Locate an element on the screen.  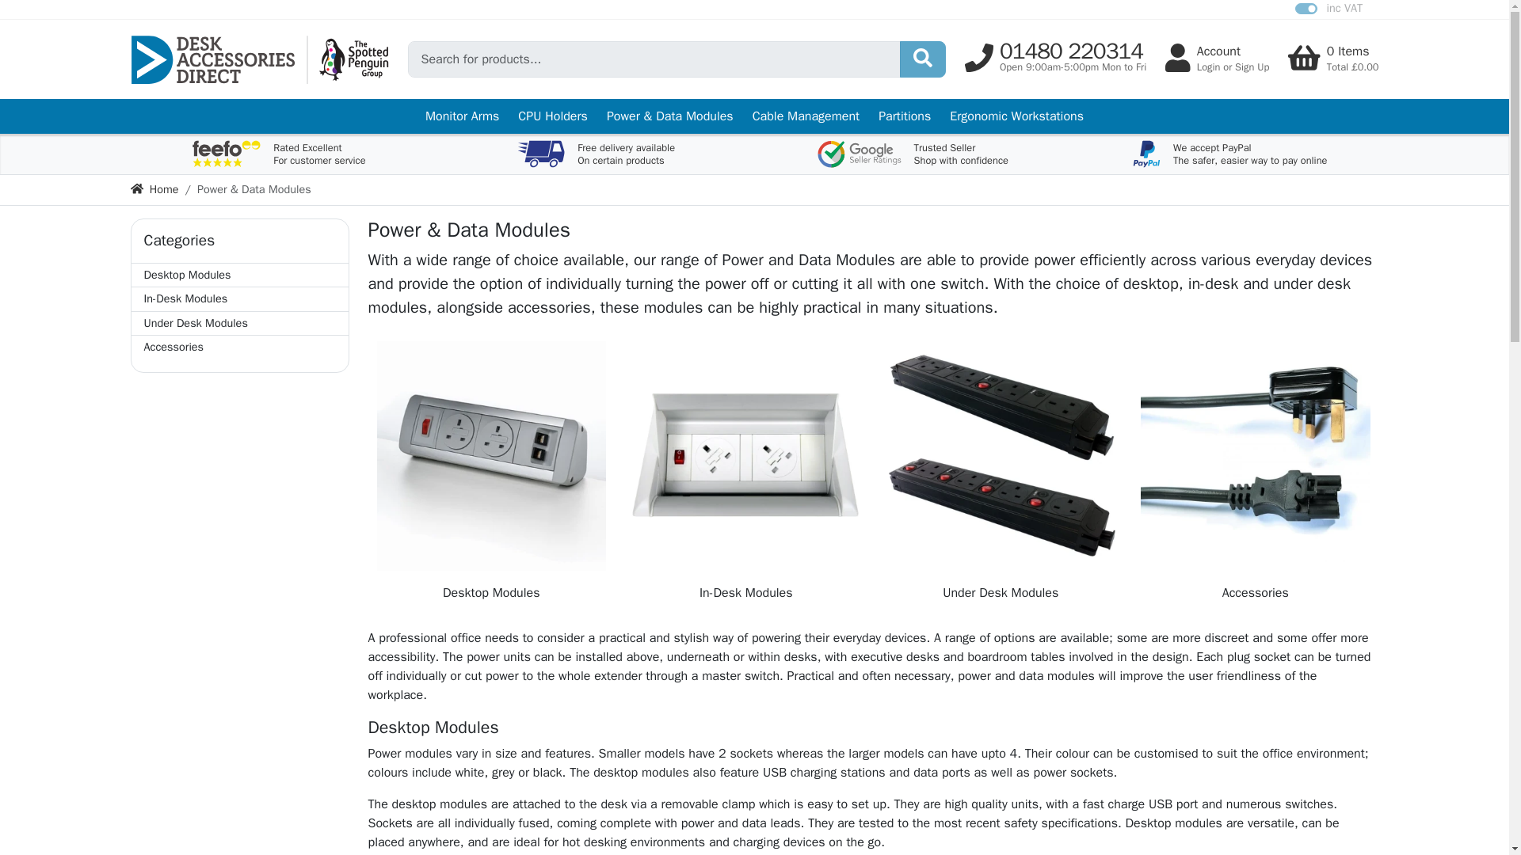
Partitions is located at coordinates (1229, 154).